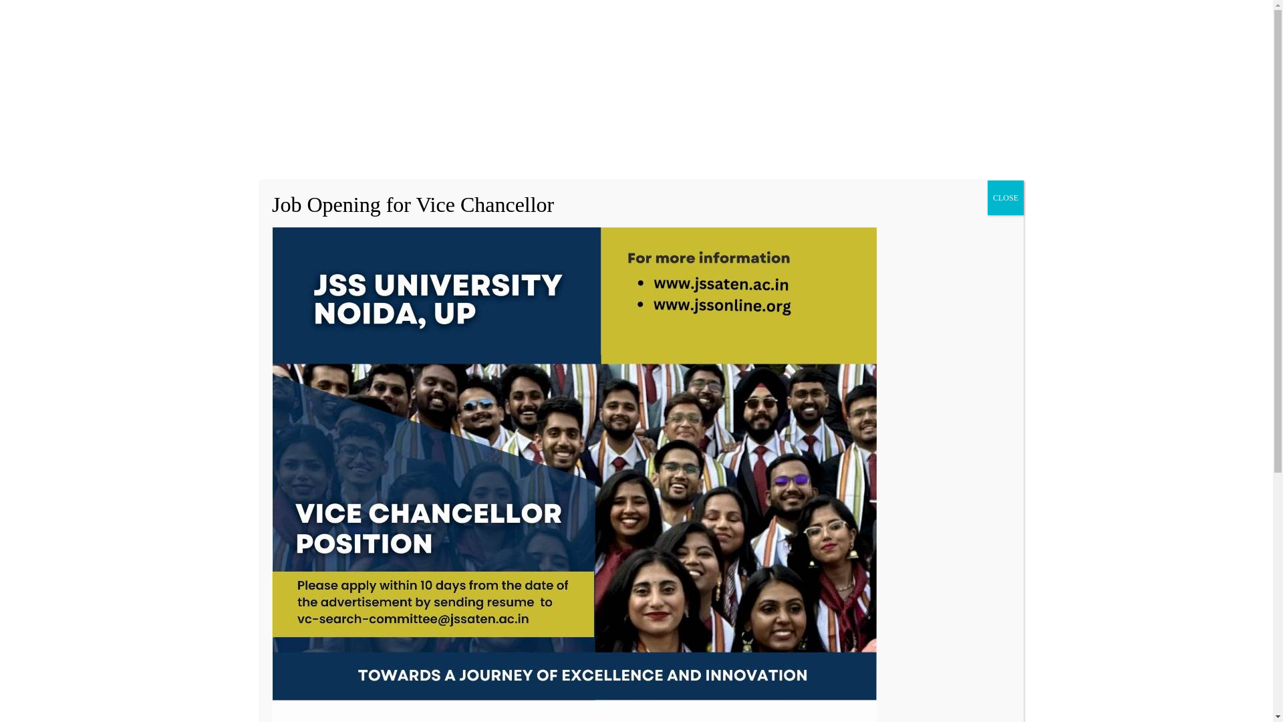 This screenshot has width=1283, height=722. I want to click on Suttur-School, so click(337, 535).